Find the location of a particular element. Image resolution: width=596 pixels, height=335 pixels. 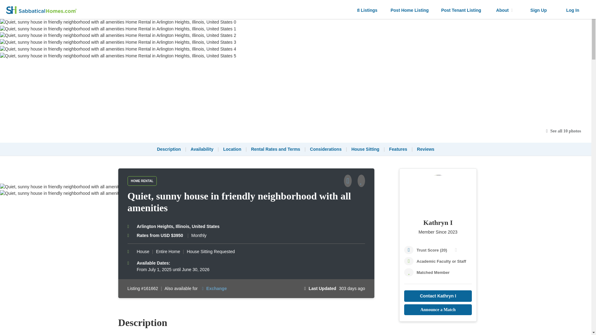

Kathryn I is located at coordinates (438, 222).